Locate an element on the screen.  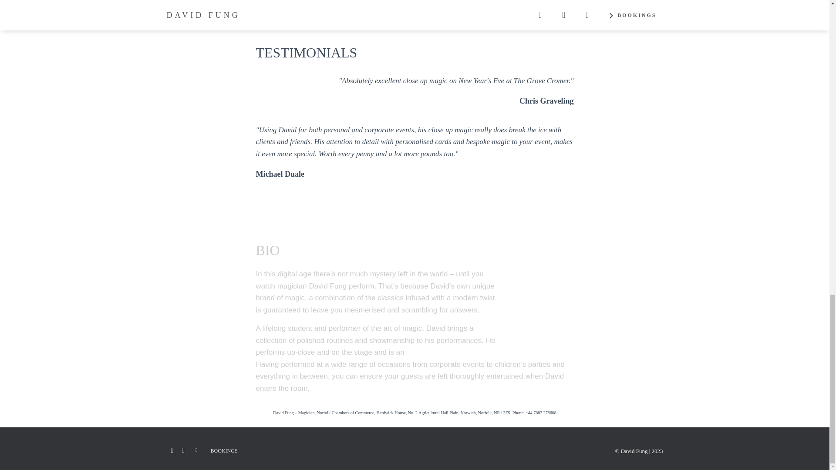
Chris Graveling is located at coordinates (546, 101).